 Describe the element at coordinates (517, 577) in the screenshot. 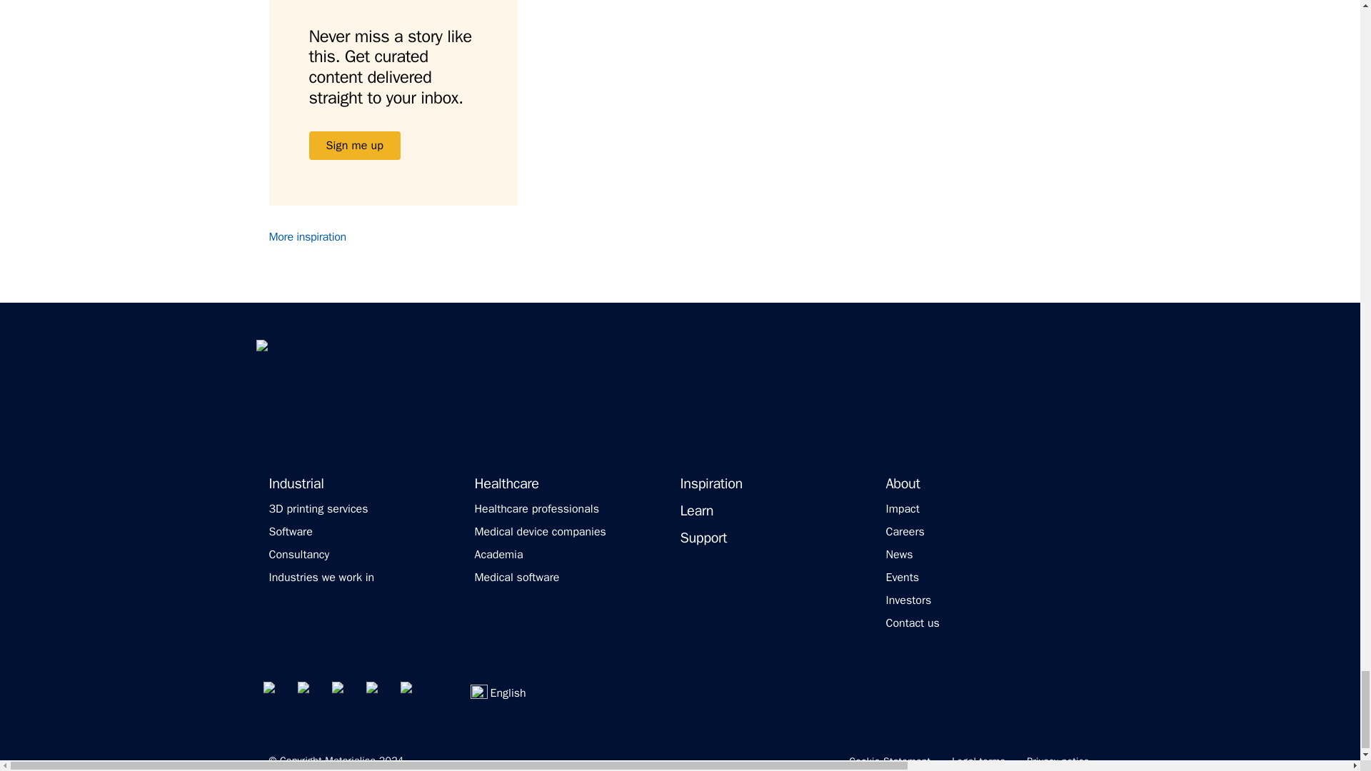

I see `Medical software` at that location.